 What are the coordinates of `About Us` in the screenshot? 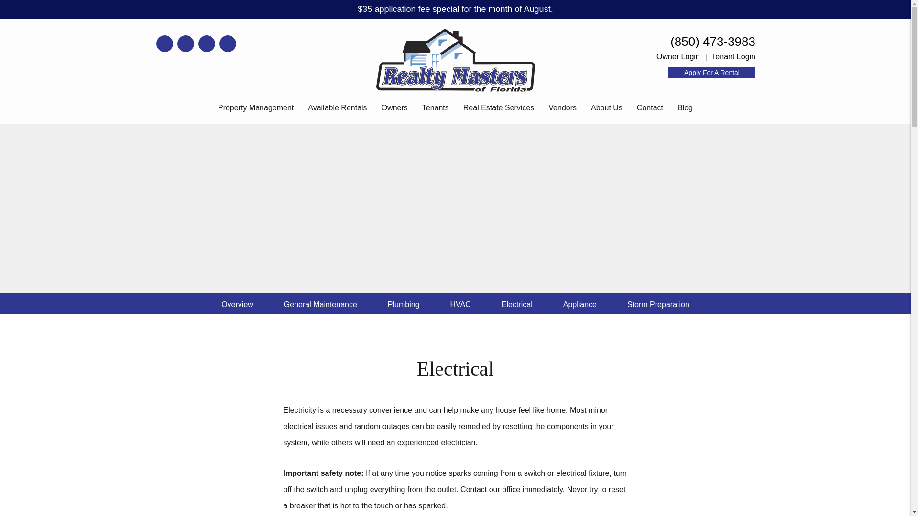 It's located at (606, 110).